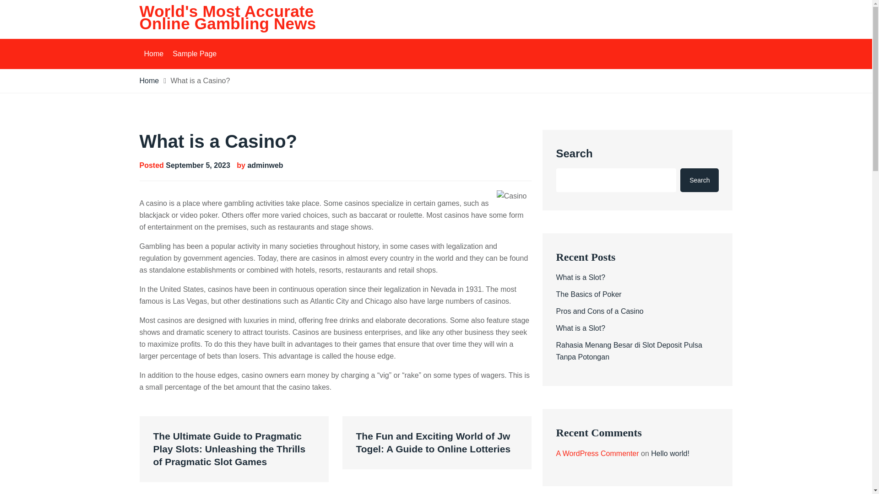  I want to click on World's Most Accurate Online Gambling News, so click(227, 17).